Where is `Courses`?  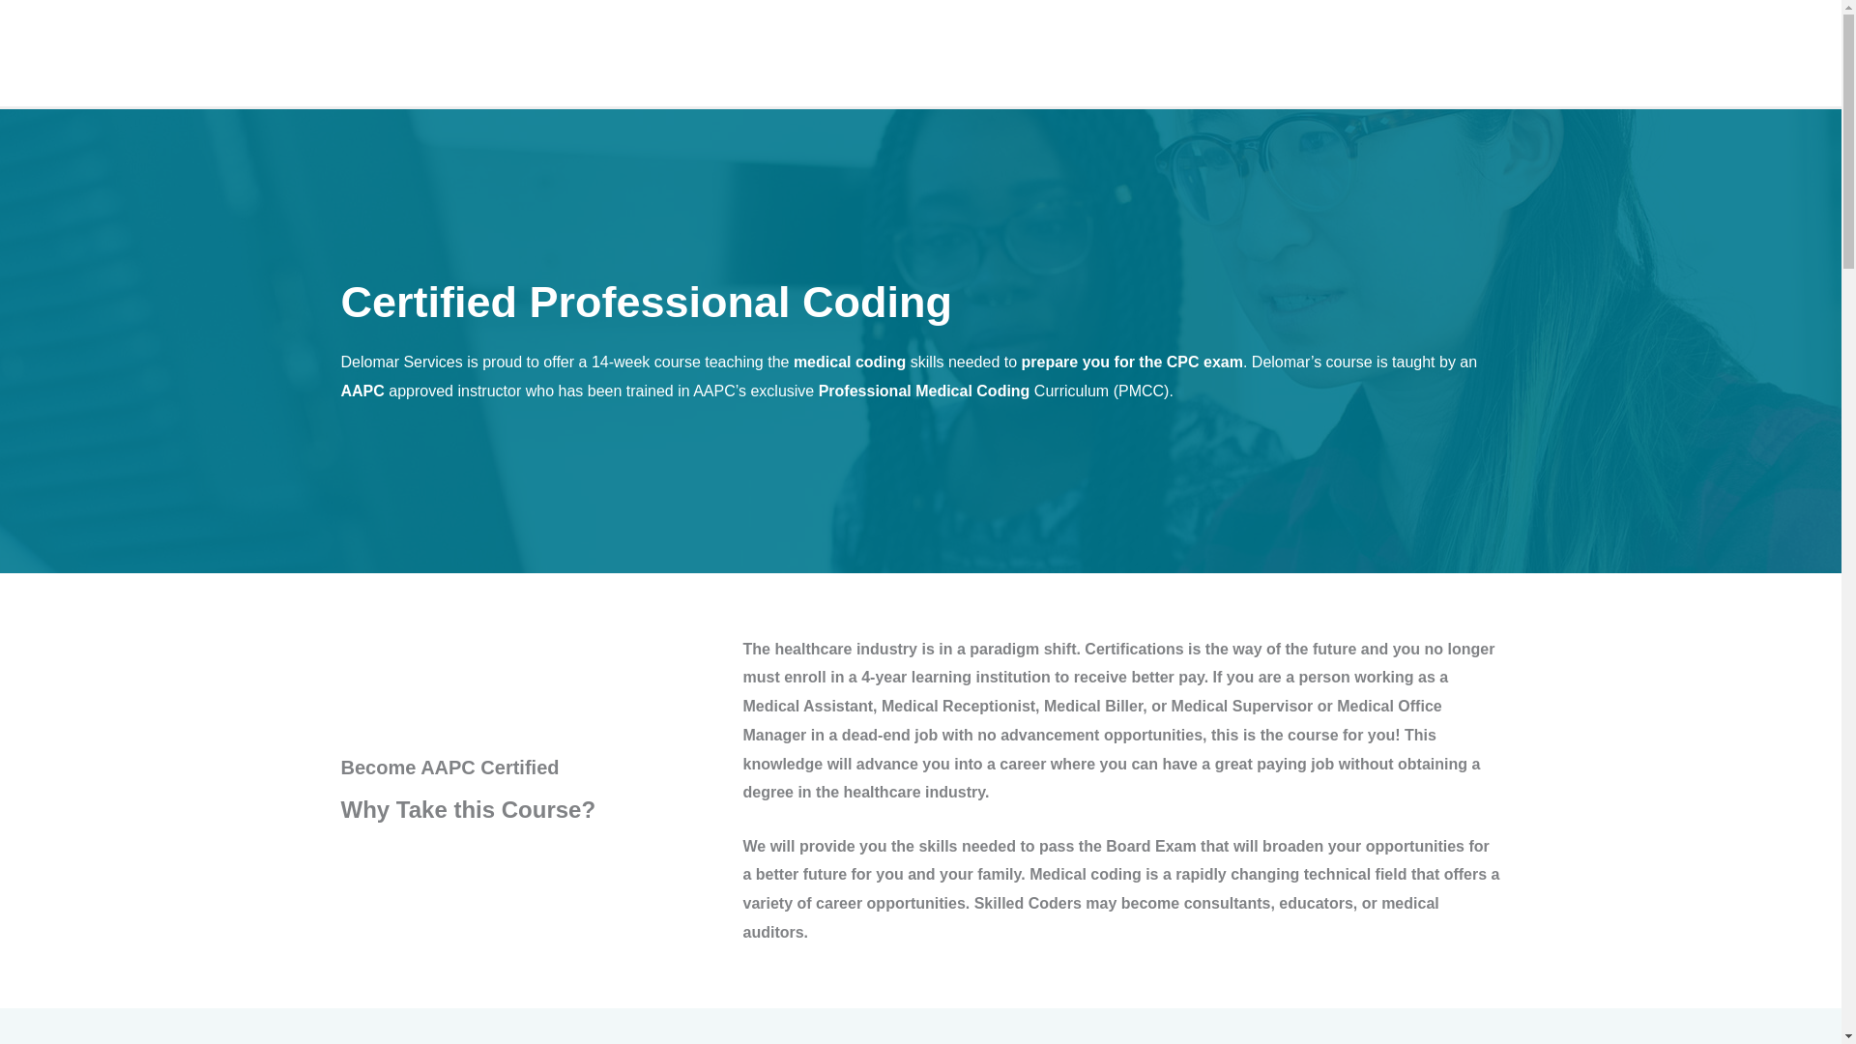
Courses is located at coordinates (1522, 52).